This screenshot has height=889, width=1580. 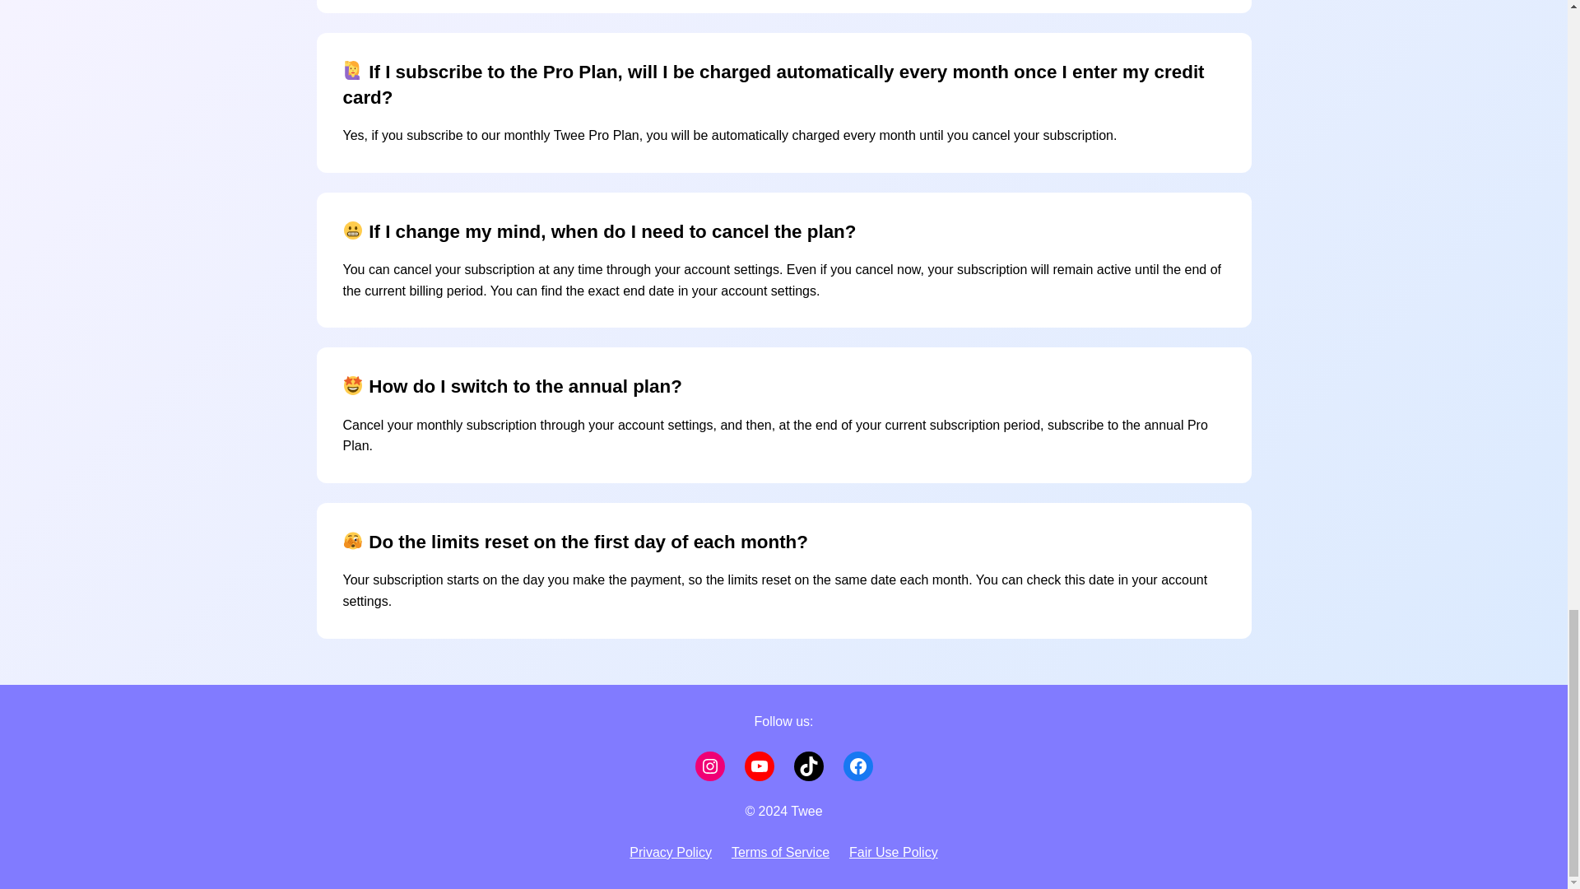 I want to click on Terms of Service, so click(x=780, y=853).